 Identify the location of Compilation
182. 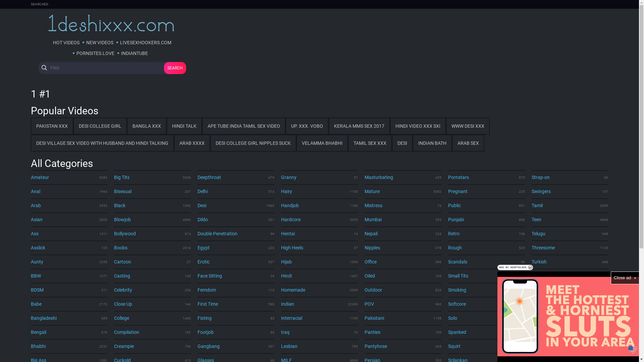
(152, 332).